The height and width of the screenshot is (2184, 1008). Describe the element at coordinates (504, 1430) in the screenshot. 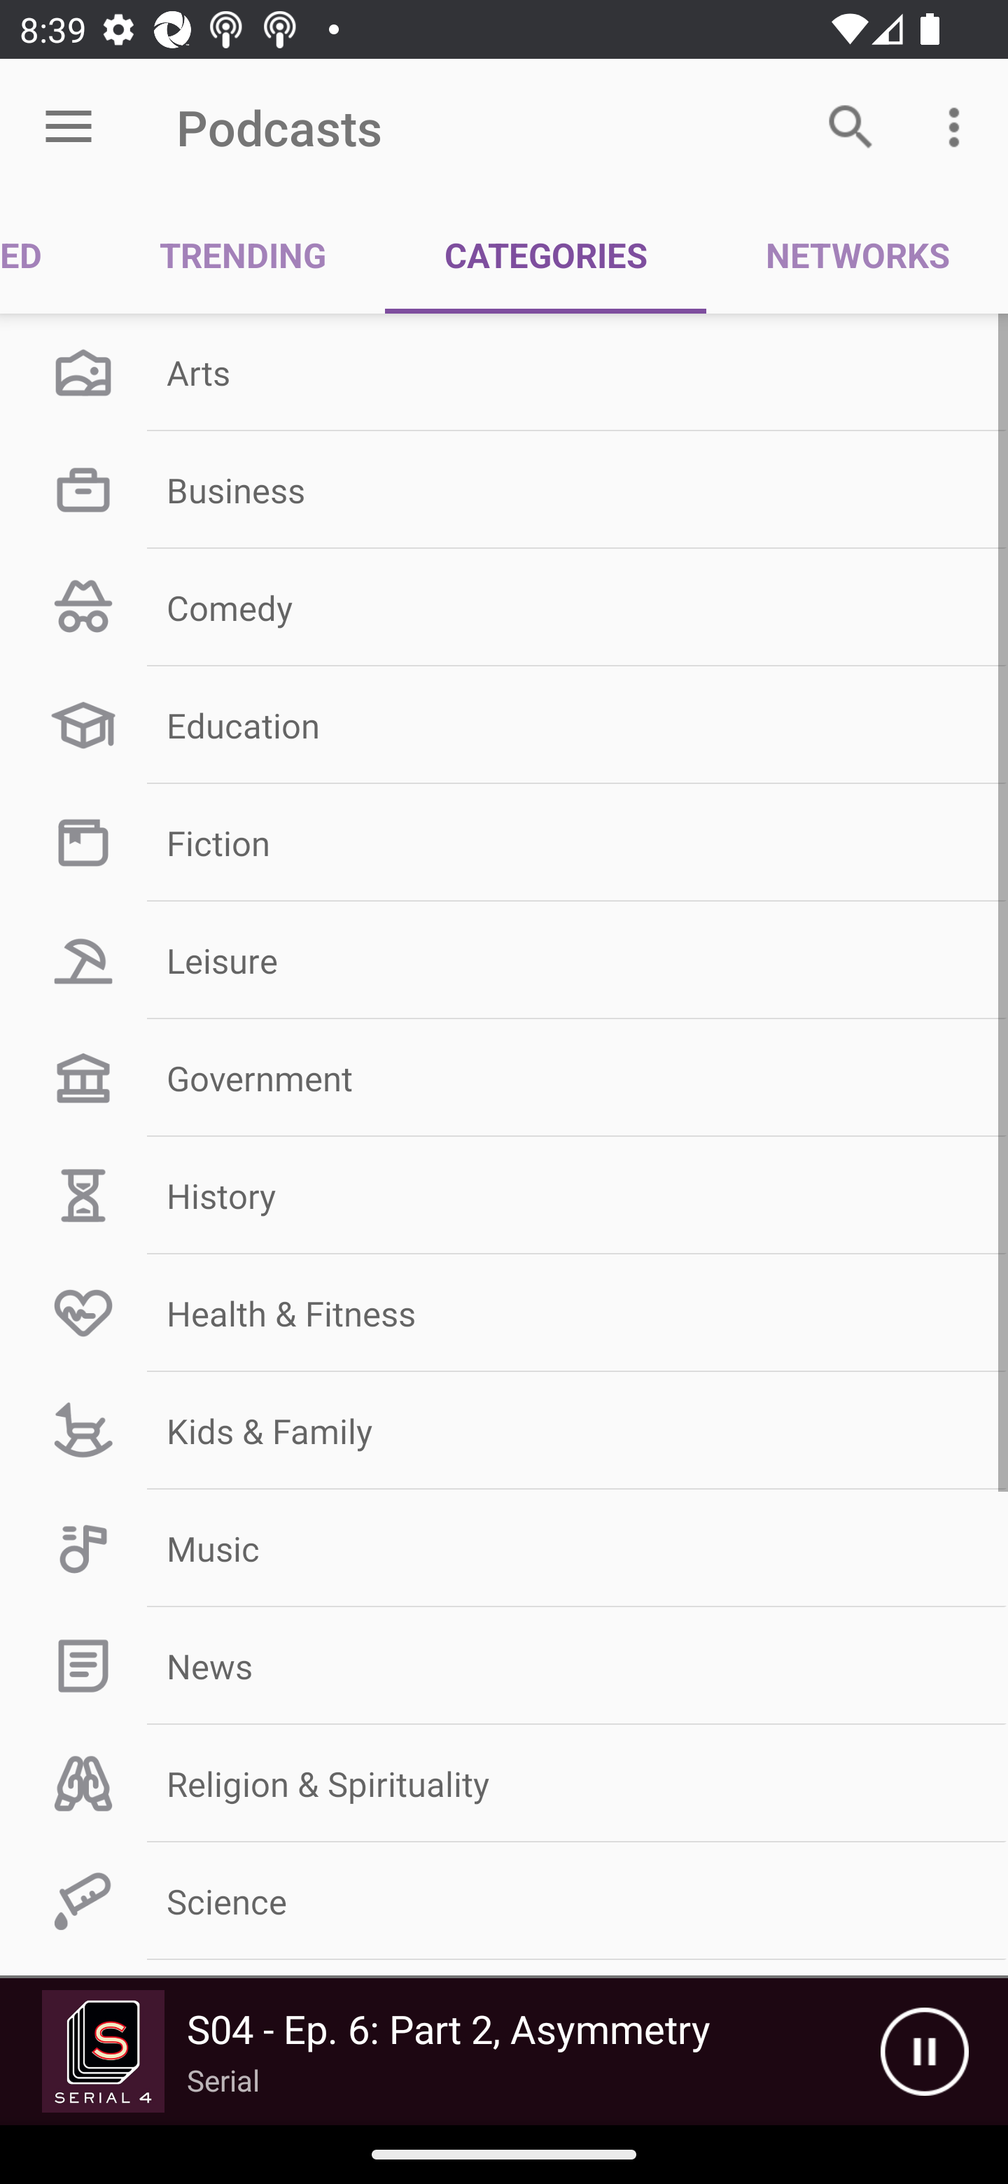

I see `Kids & Family` at that location.